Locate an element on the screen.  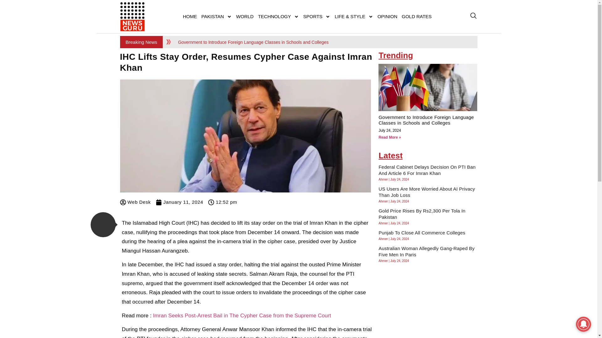
HOME is located at coordinates (190, 16).